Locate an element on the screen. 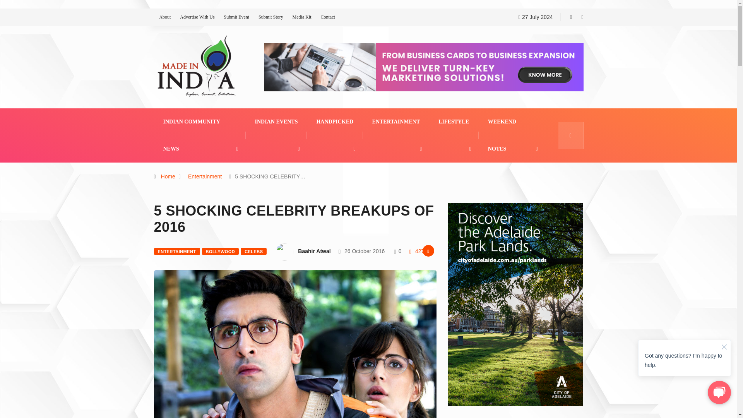  INDIAN EVENTS is located at coordinates (276, 122).